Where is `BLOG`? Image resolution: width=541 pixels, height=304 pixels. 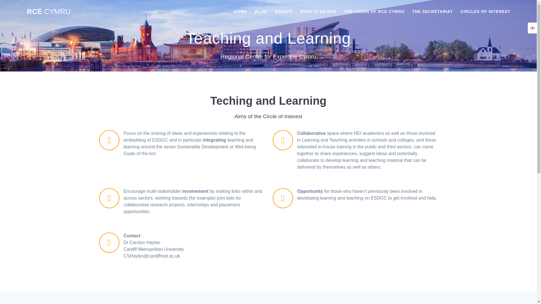 BLOG is located at coordinates (261, 12).